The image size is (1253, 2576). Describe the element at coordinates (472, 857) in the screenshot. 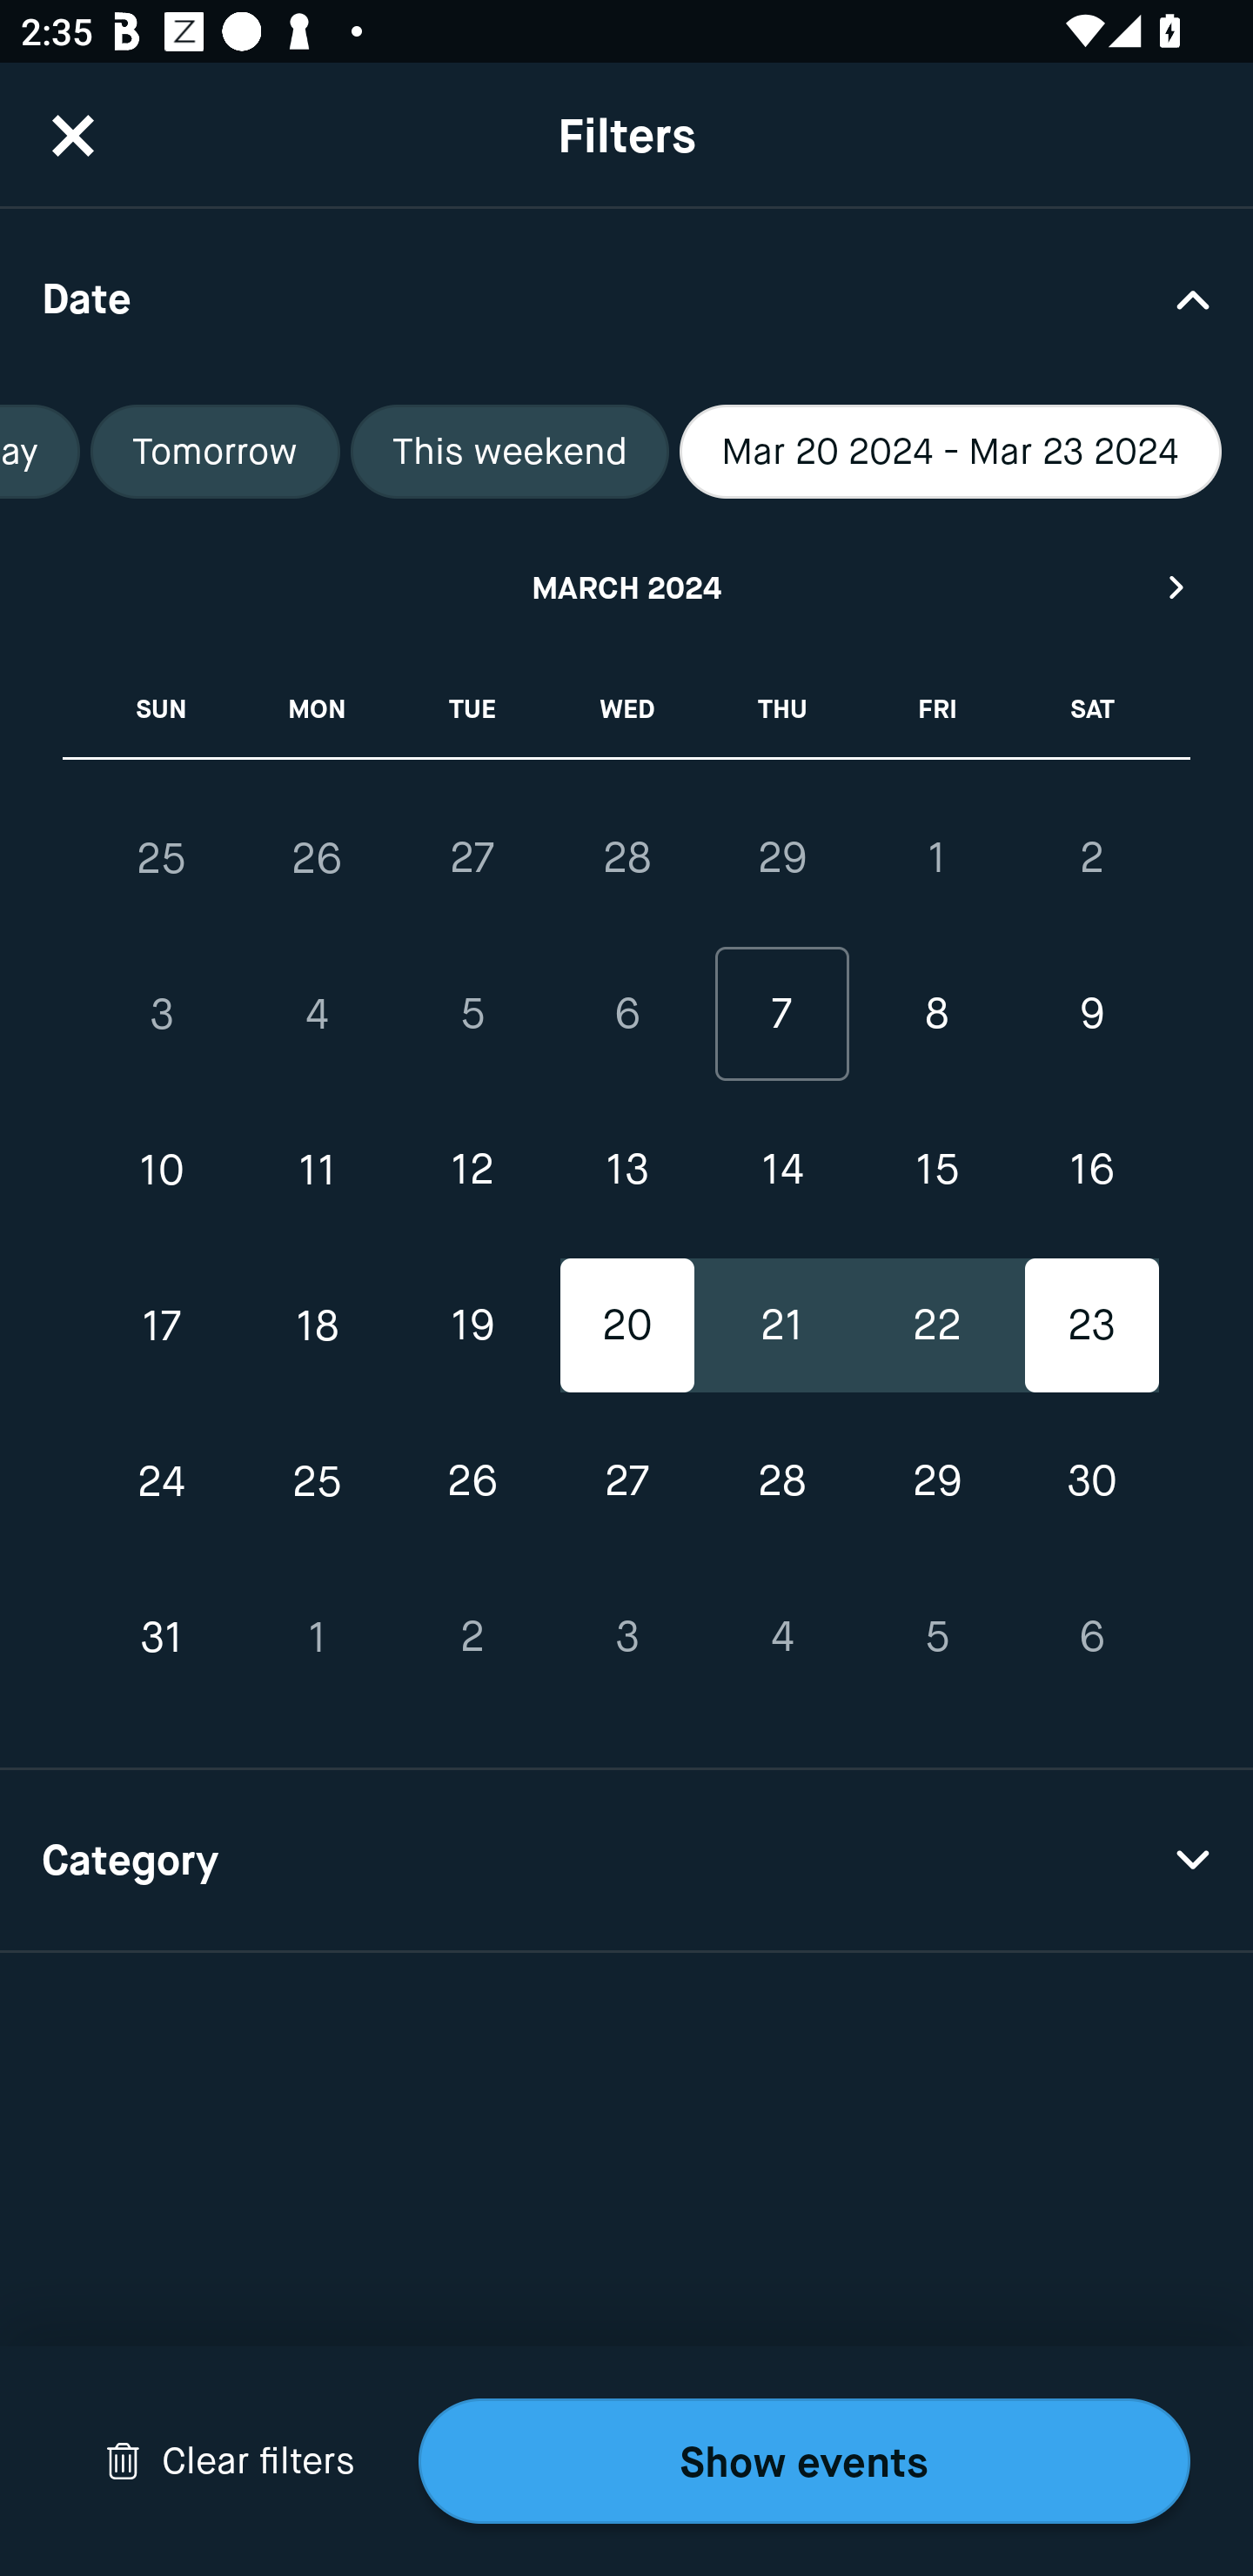

I see `27` at that location.